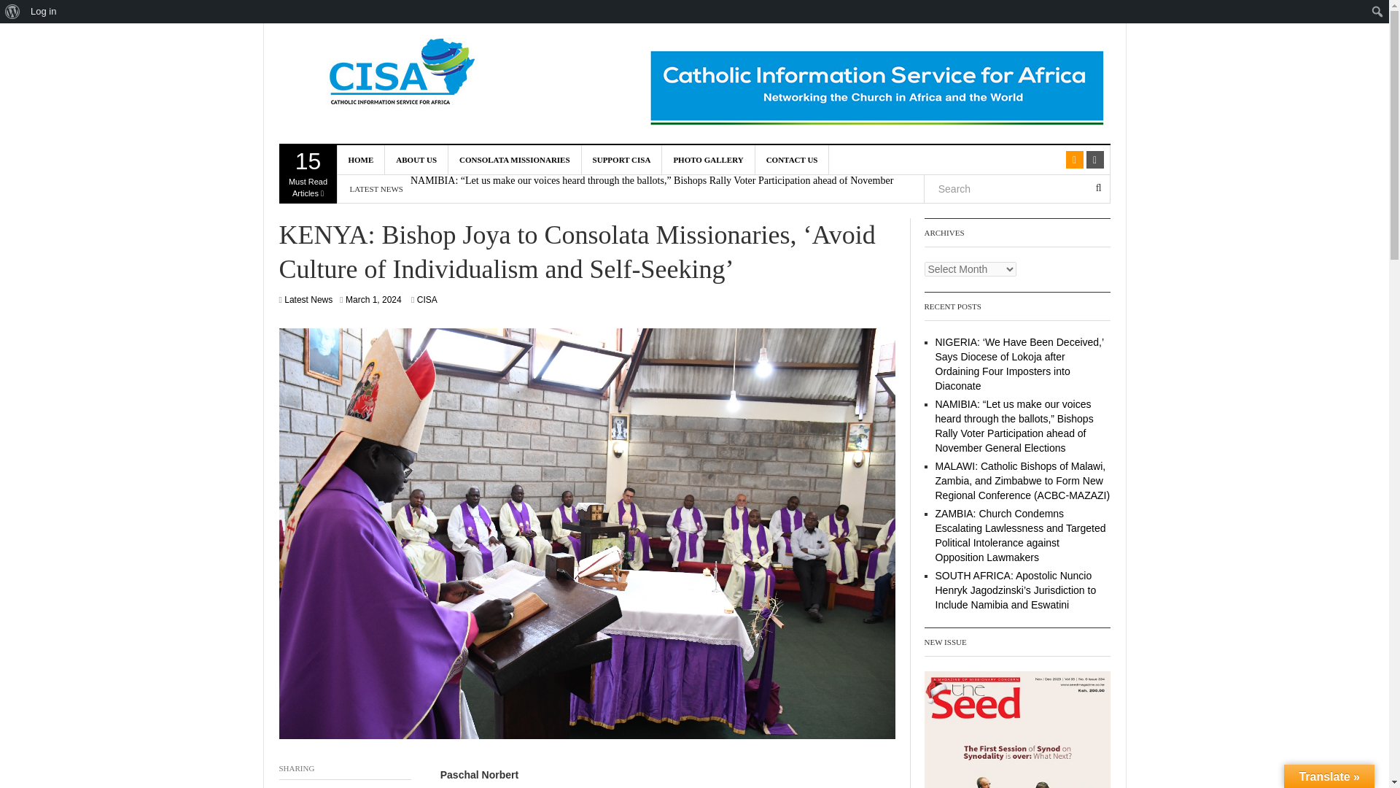 The width and height of the screenshot is (1400, 788). I want to click on CONSOLATA MISSIONARIES, so click(515, 159).